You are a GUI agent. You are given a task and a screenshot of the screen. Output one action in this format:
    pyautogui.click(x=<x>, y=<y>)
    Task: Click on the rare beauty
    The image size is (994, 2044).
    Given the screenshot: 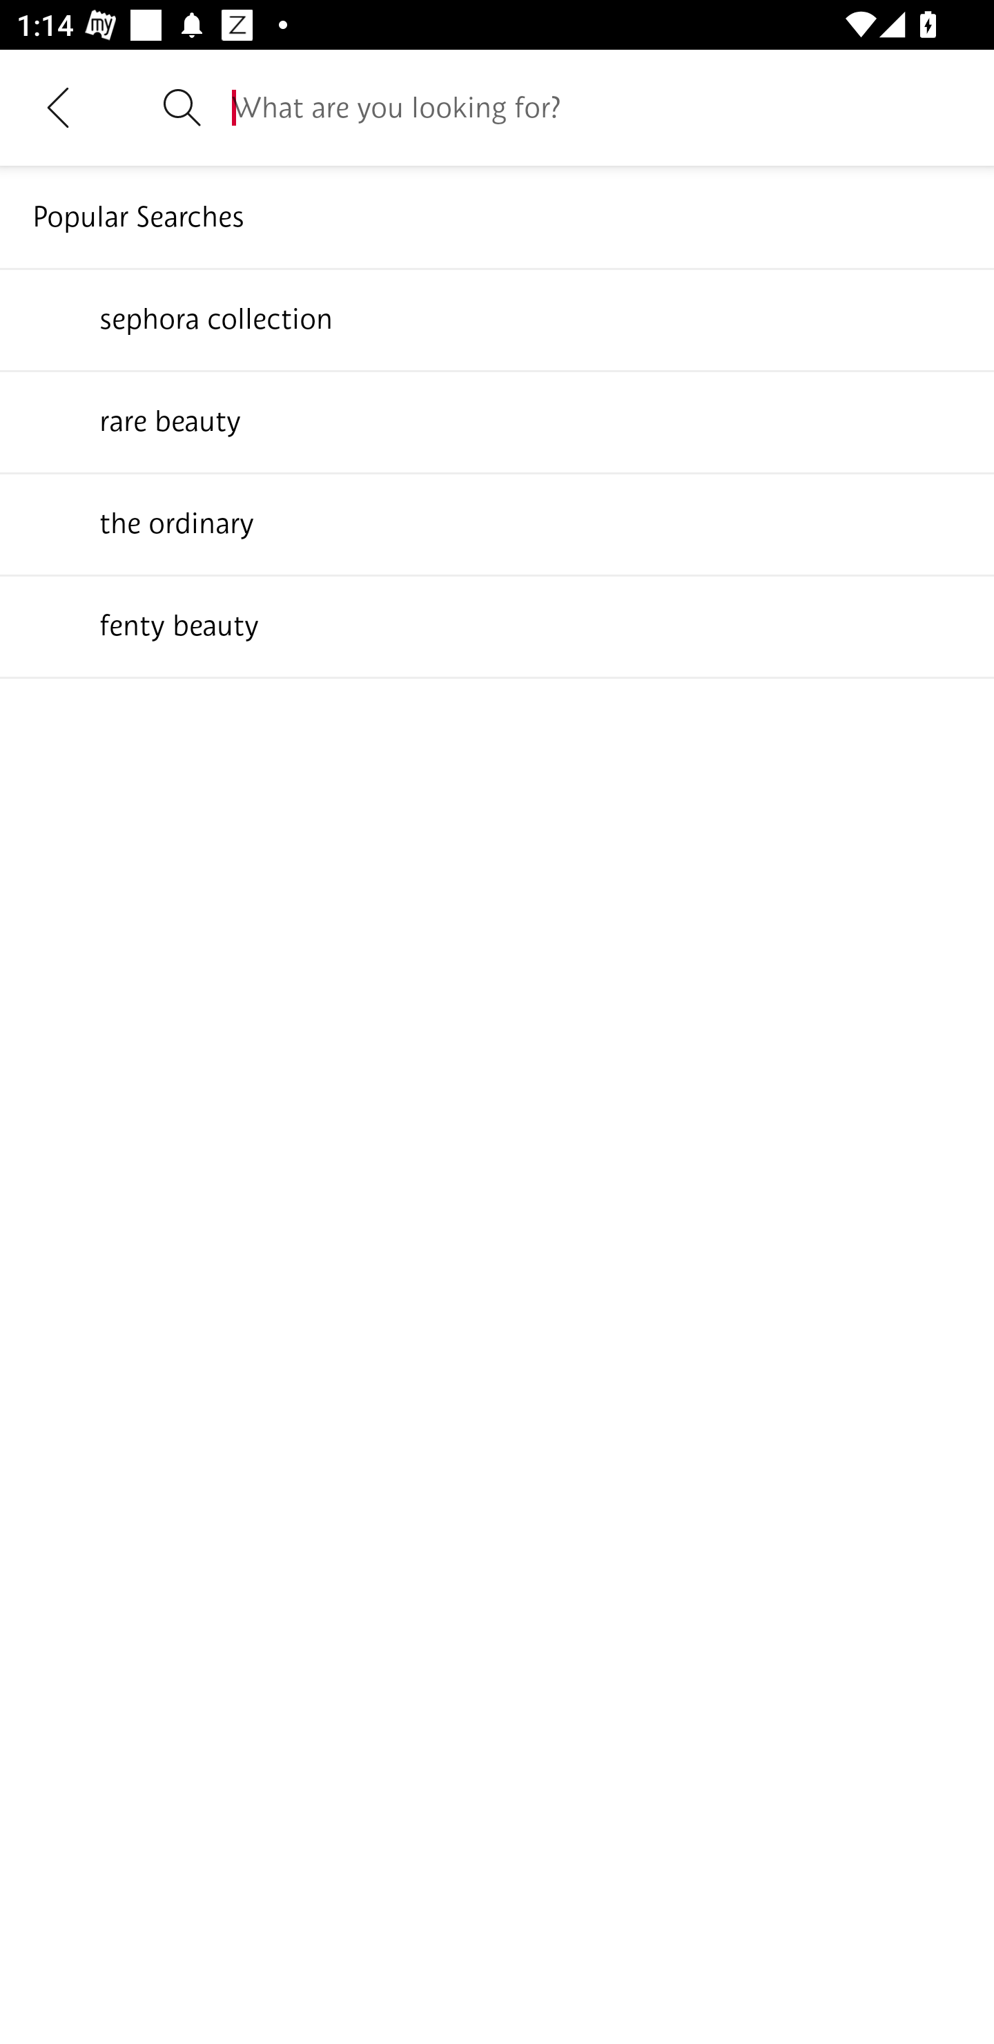 What is the action you would take?
    pyautogui.click(x=497, y=421)
    